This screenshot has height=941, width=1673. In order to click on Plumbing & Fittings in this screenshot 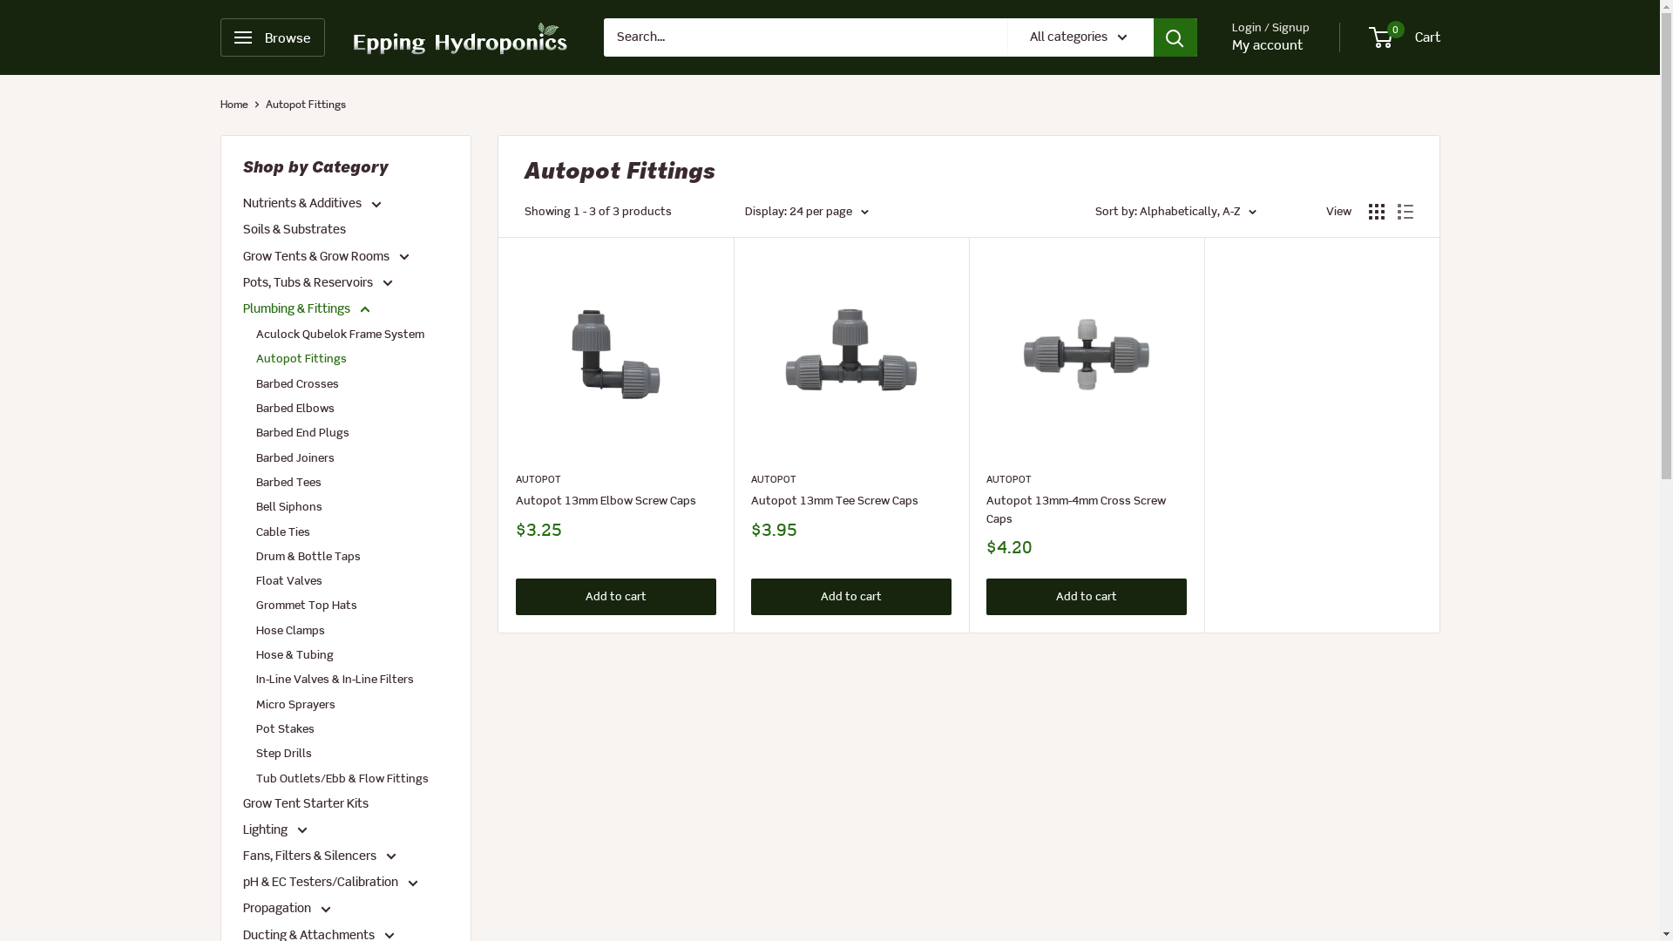, I will do `click(345, 309)`.